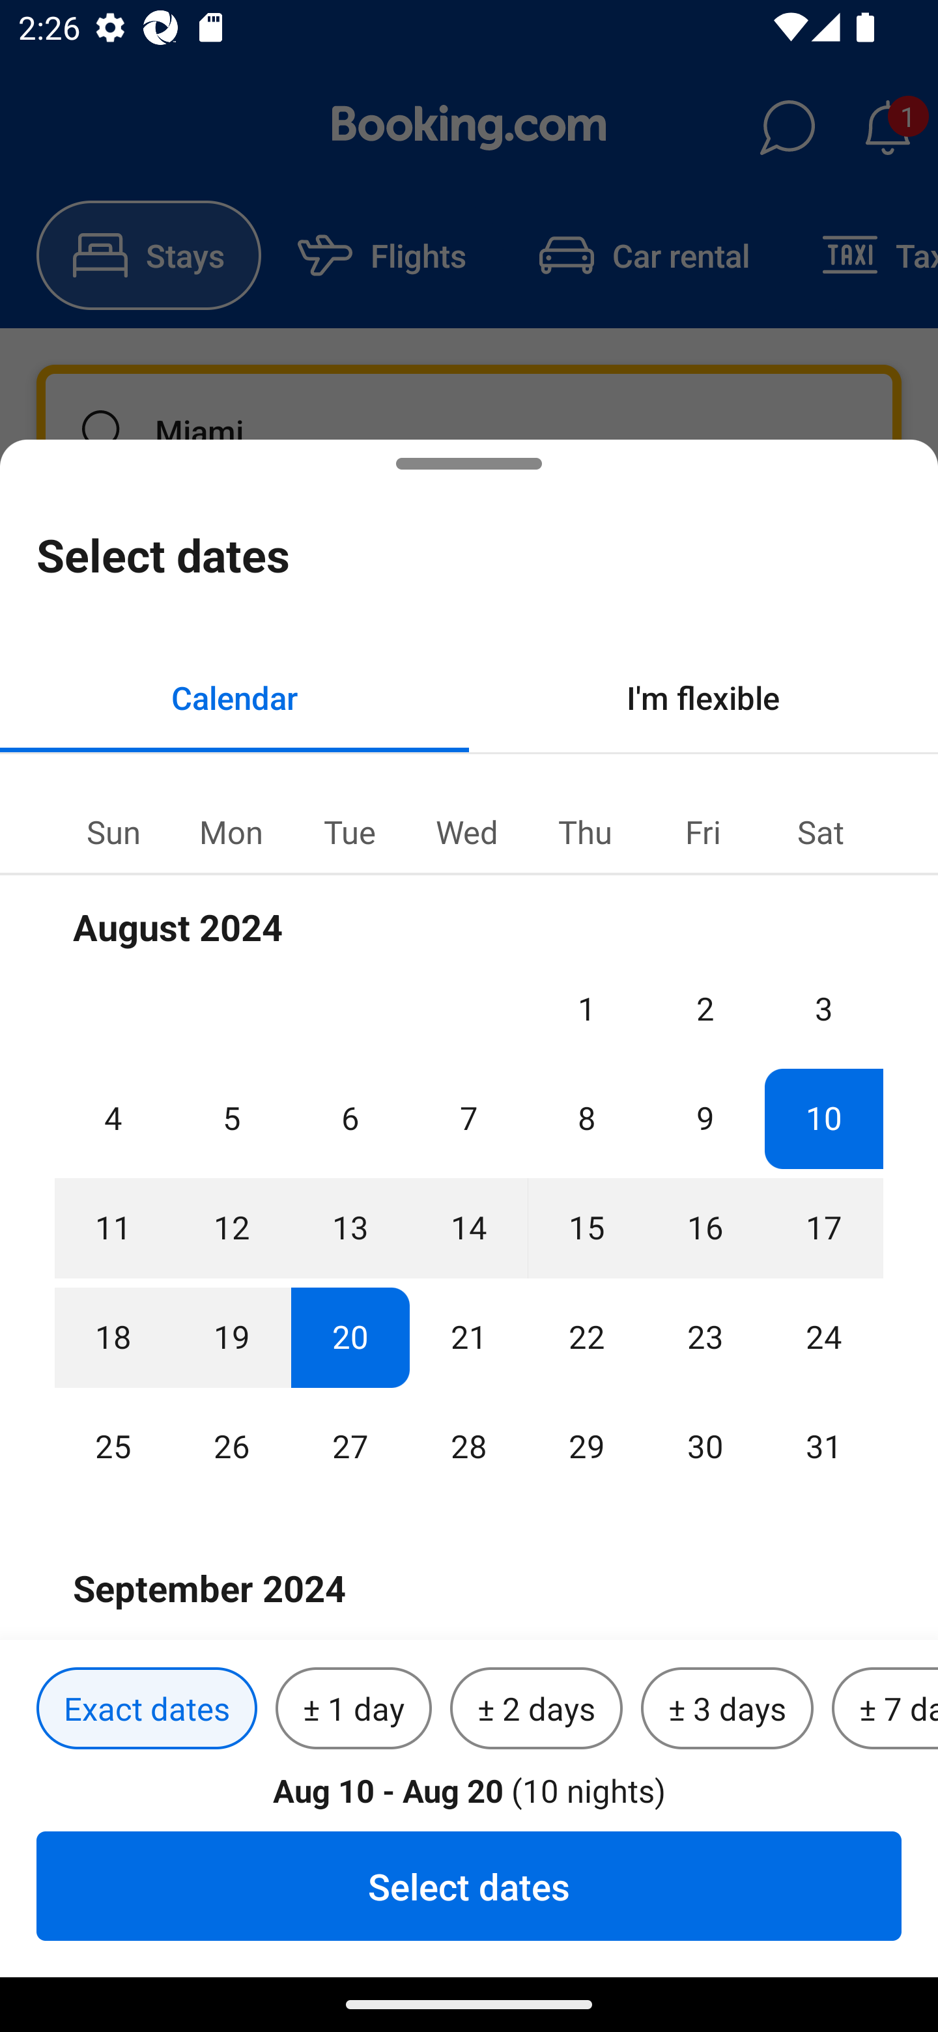 The width and height of the screenshot is (938, 2032). What do you see at coordinates (885, 1709) in the screenshot?
I see `± 7 days` at bounding box center [885, 1709].